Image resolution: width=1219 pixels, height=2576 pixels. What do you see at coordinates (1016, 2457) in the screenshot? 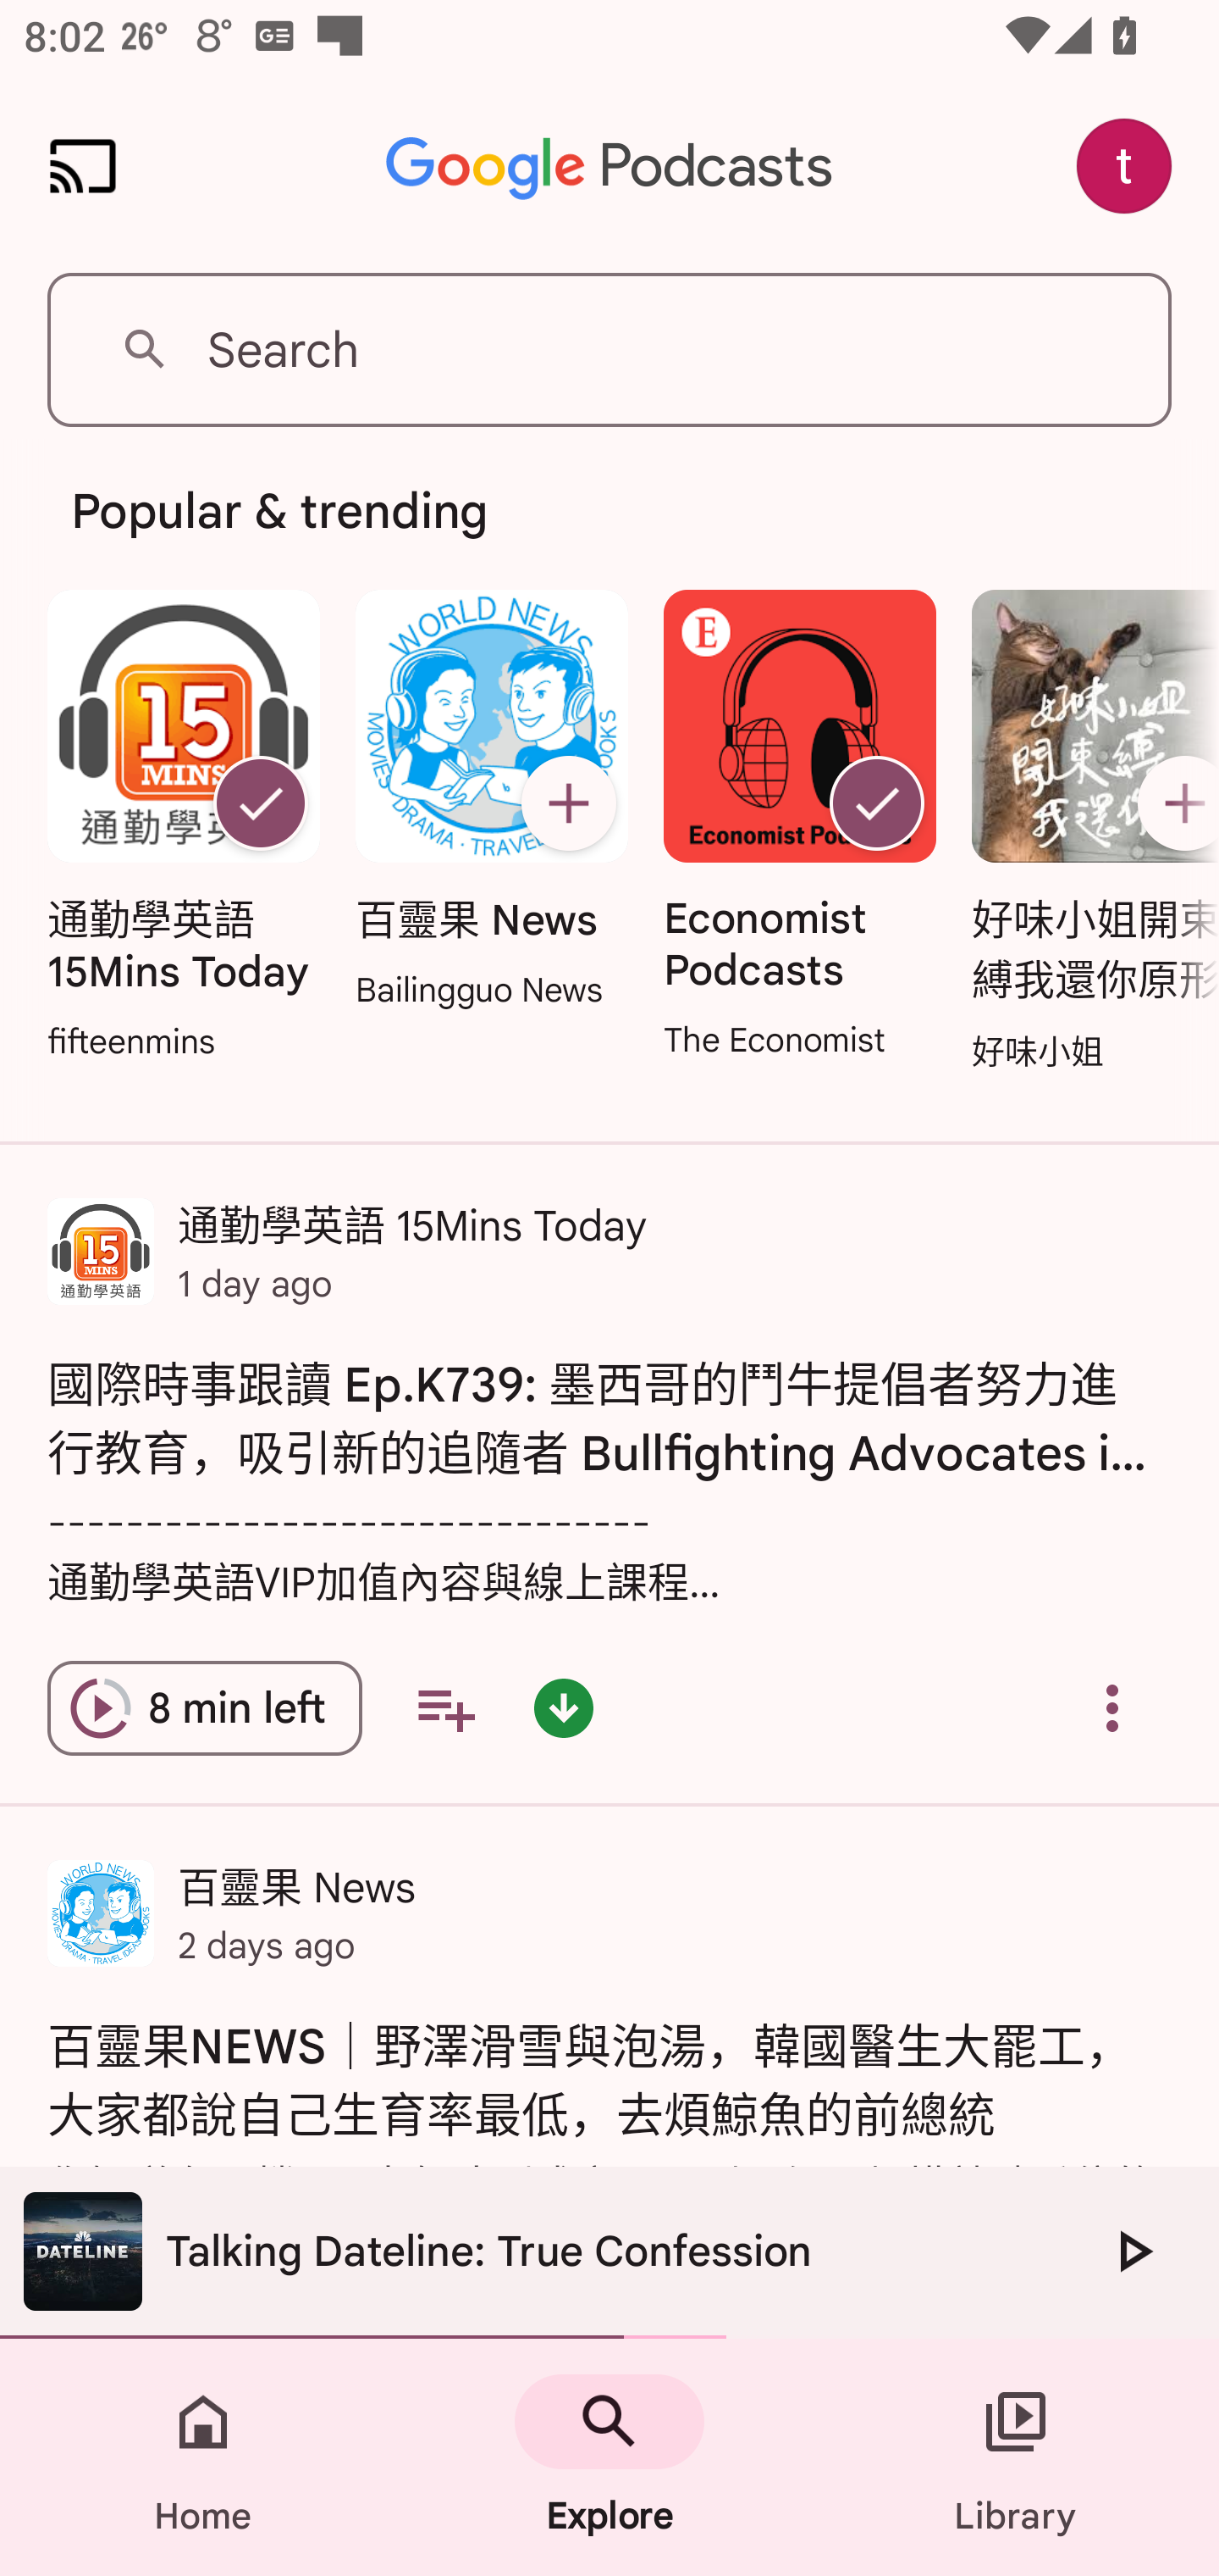
I see `Library` at bounding box center [1016, 2457].